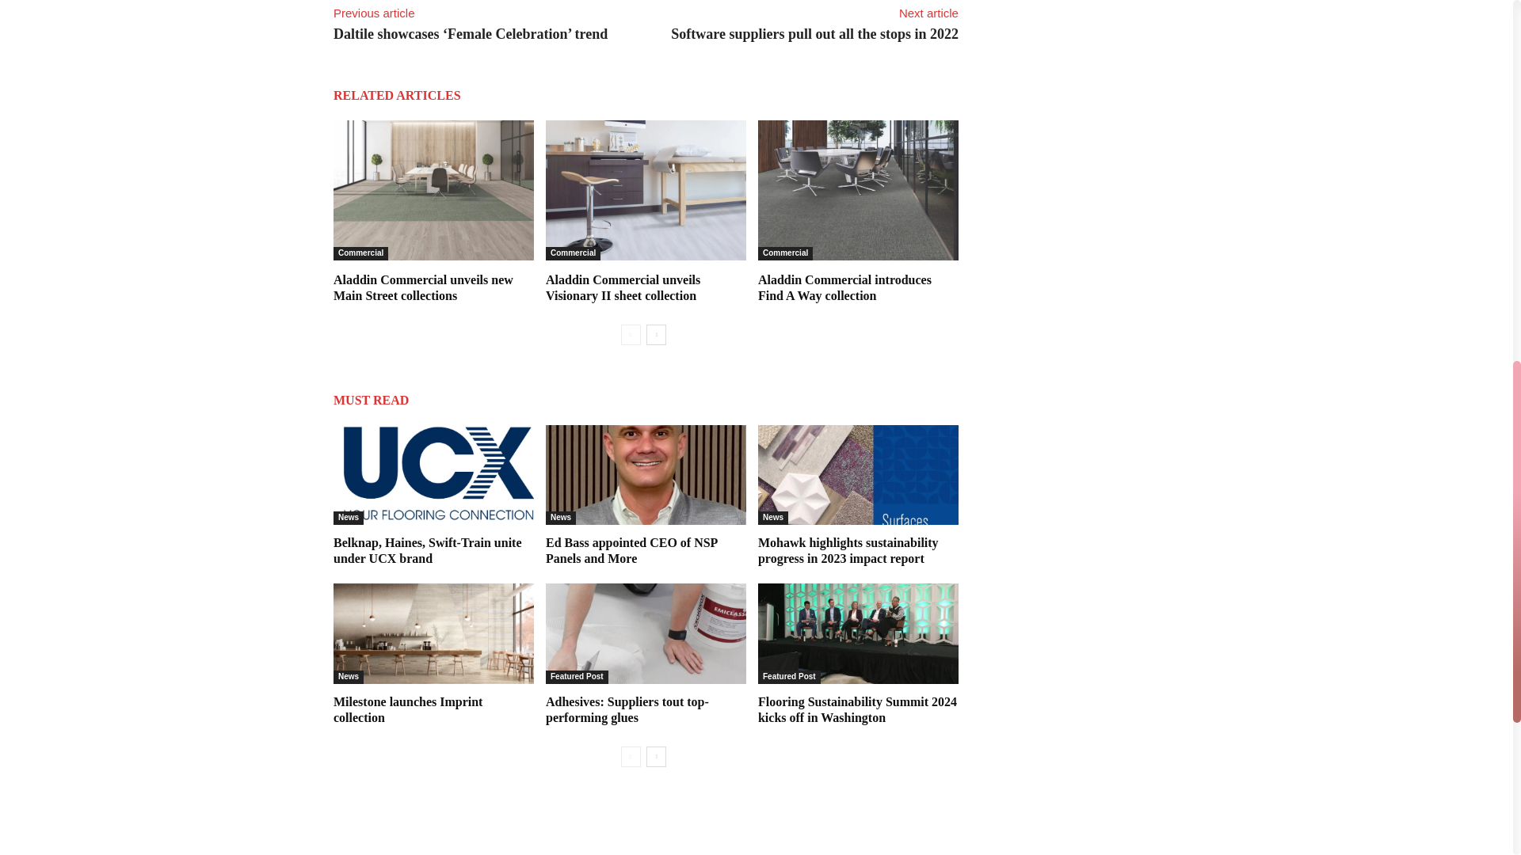 The width and height of the screenshot is (1521, 855). What do you see at coordinates (646, 190) in the screenshot?
I see `Aladdin Commercial unveils Visionary II sheet collection` at bounding box center [646, 190].